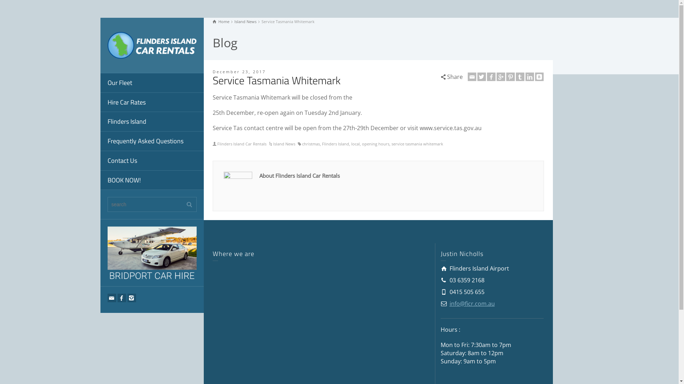  What do you see at coordinates (122, 298) in the screenshot?
I see `Facebook` at bounding box center [122, 298].